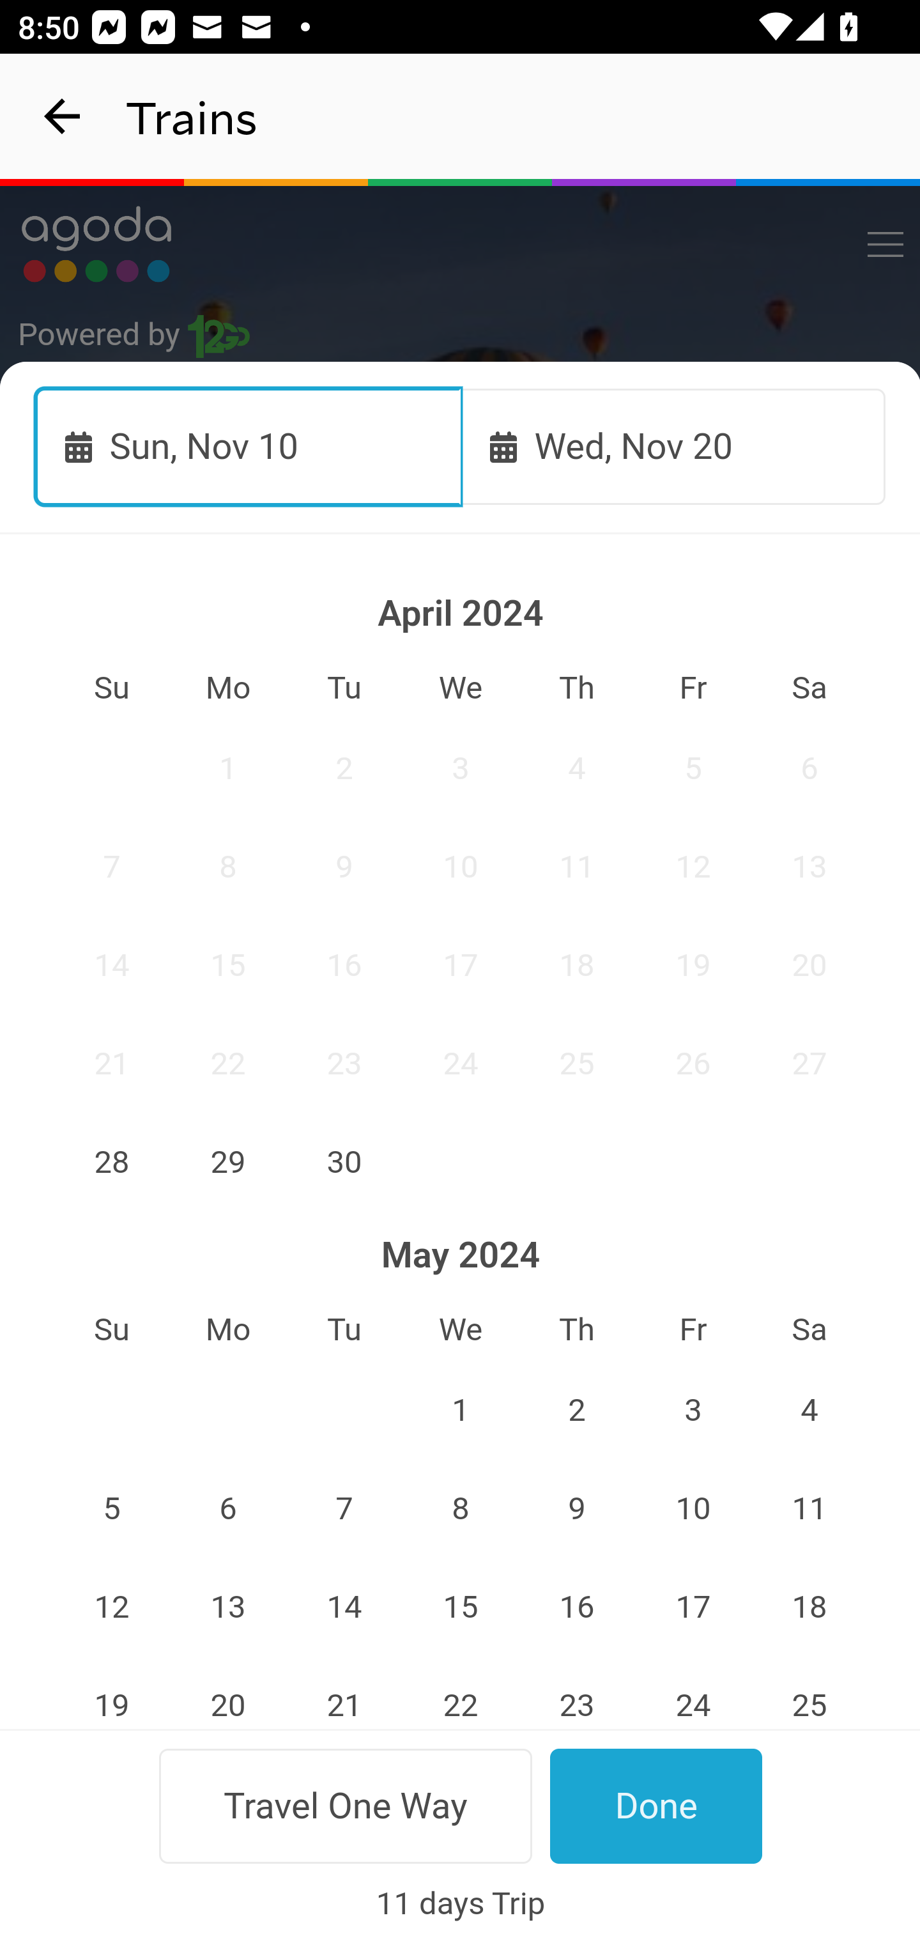 The width and height of the screenshot is (920, 1943). I want to click on 11, so click(810, 1510).